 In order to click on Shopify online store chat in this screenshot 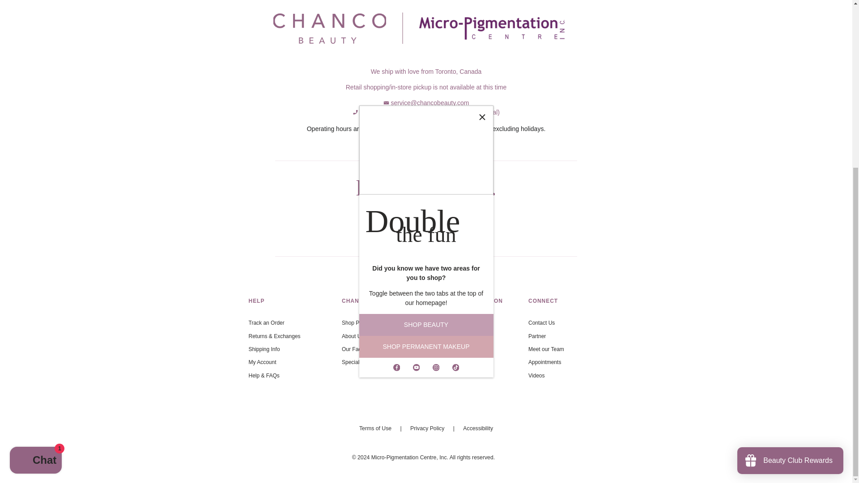, I will do `click(36, 209)`.